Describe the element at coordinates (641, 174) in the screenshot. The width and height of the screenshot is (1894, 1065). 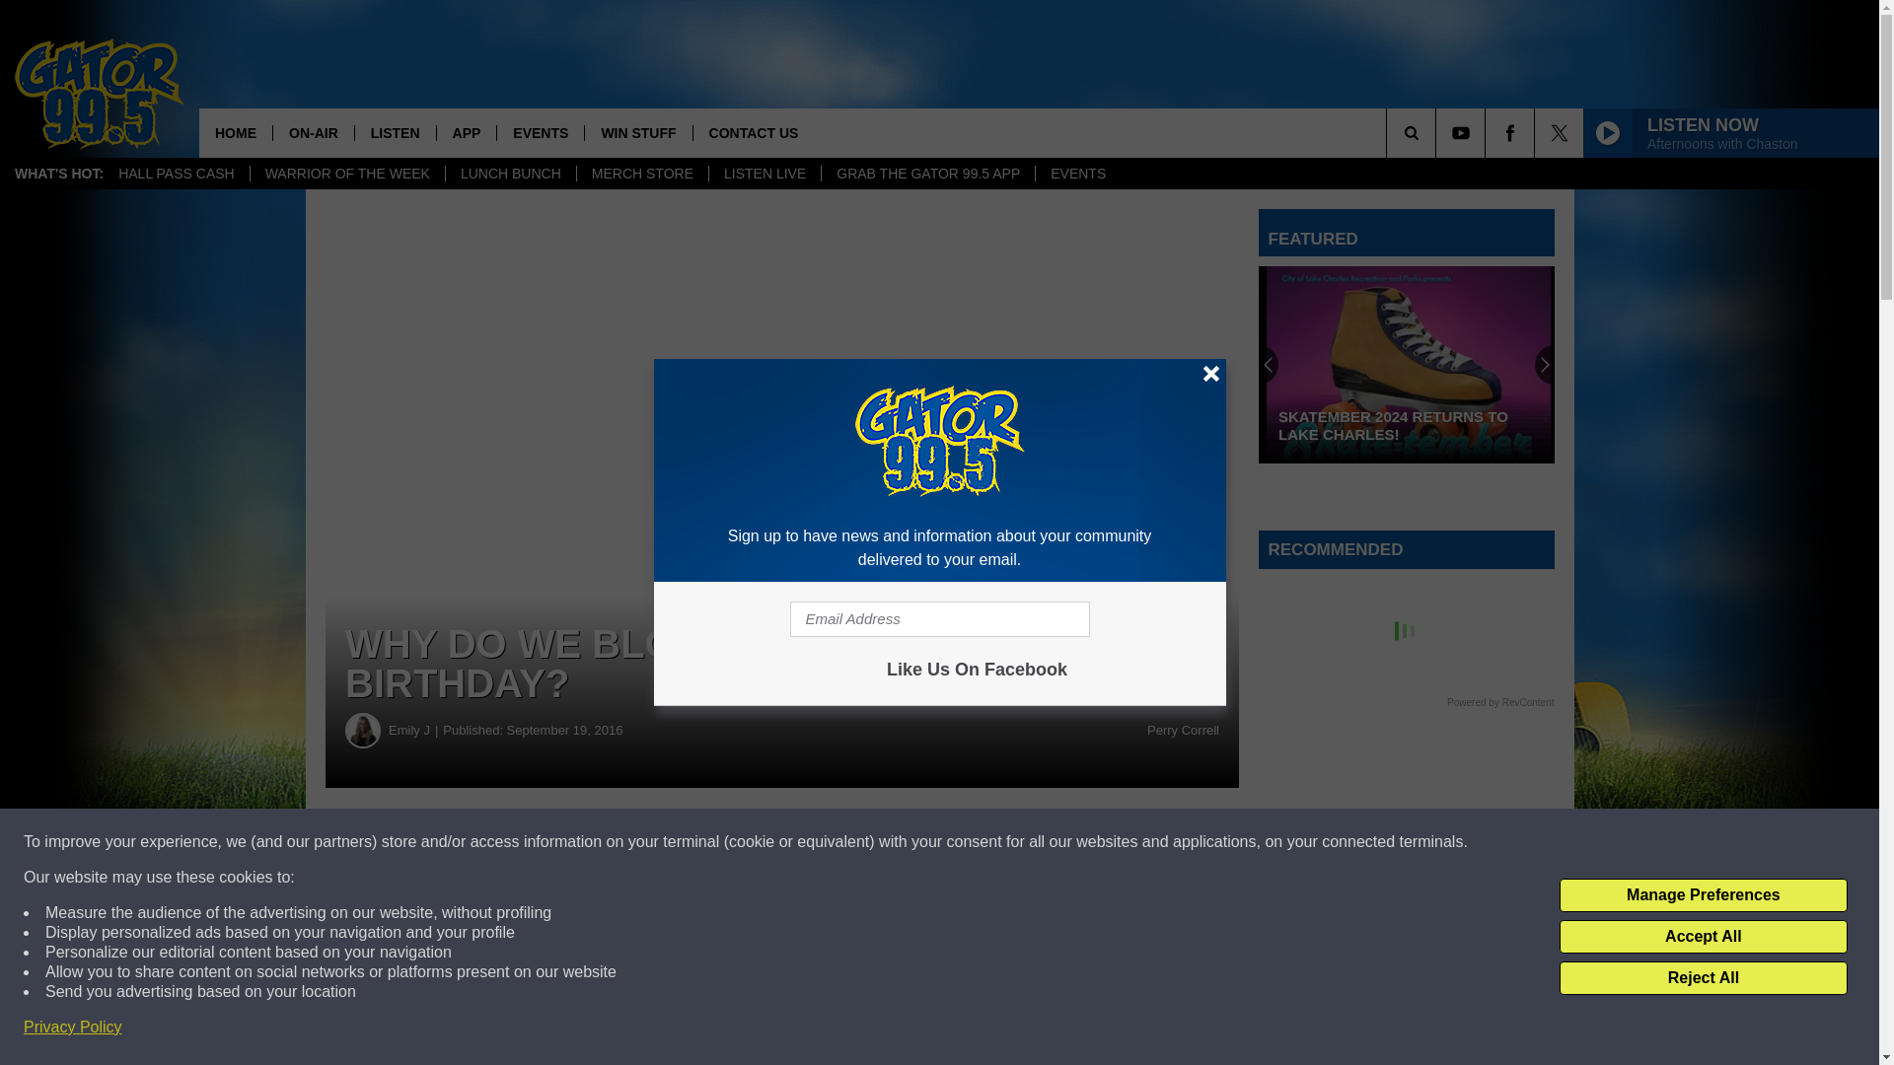
I see `MERCH STORE` at that location.